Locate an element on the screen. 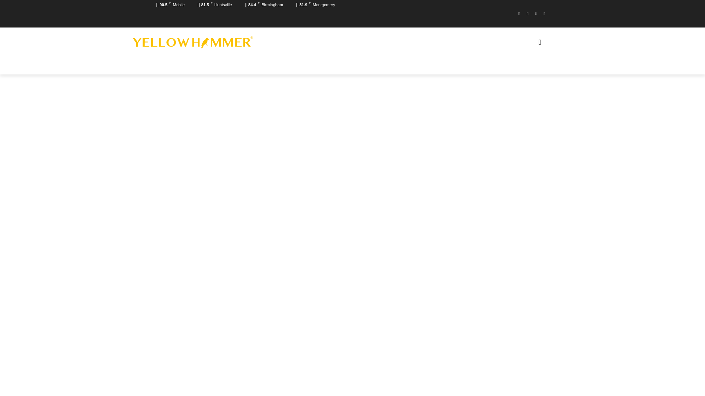 This screenshot has height=396, width=705. Instagram is located at coordinates (528, 13).